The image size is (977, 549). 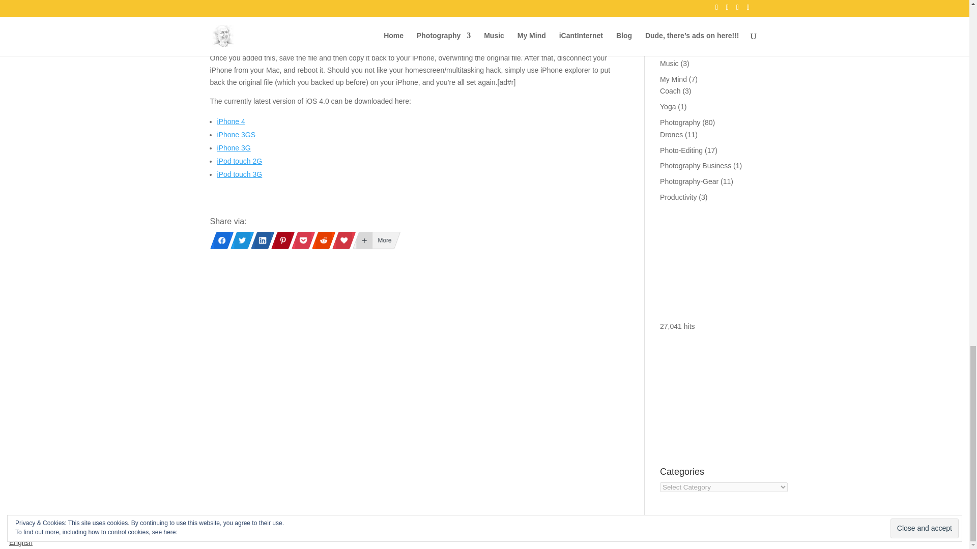 What do you see at coordinates (275, 528) in the screenshot?
I see `Bitmongers.net` at bounding box center [275, 528].